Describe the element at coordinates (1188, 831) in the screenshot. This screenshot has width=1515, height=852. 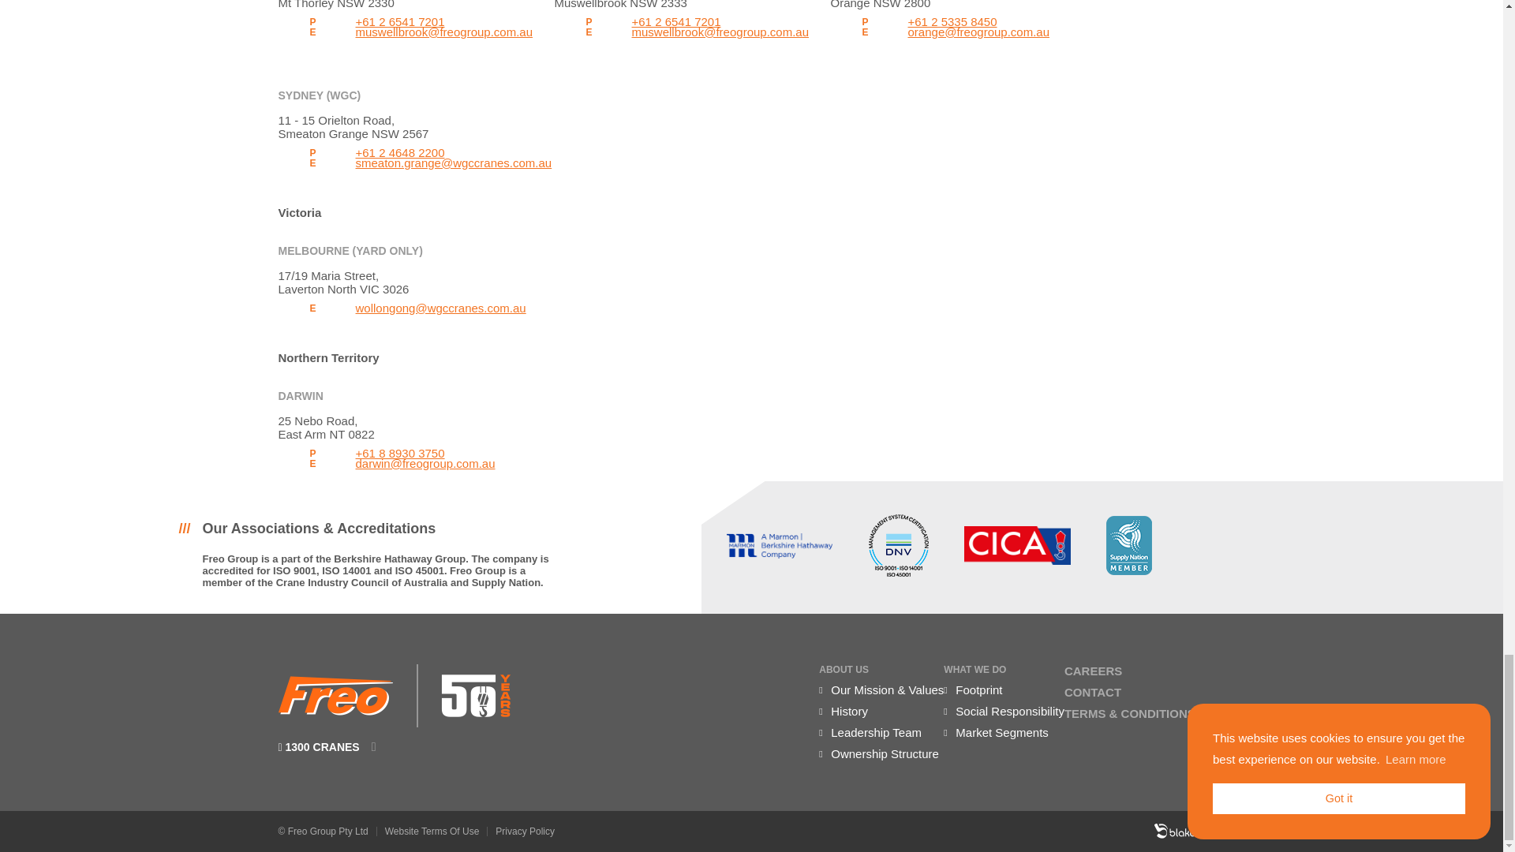
I see `Blake Digital` at that location.